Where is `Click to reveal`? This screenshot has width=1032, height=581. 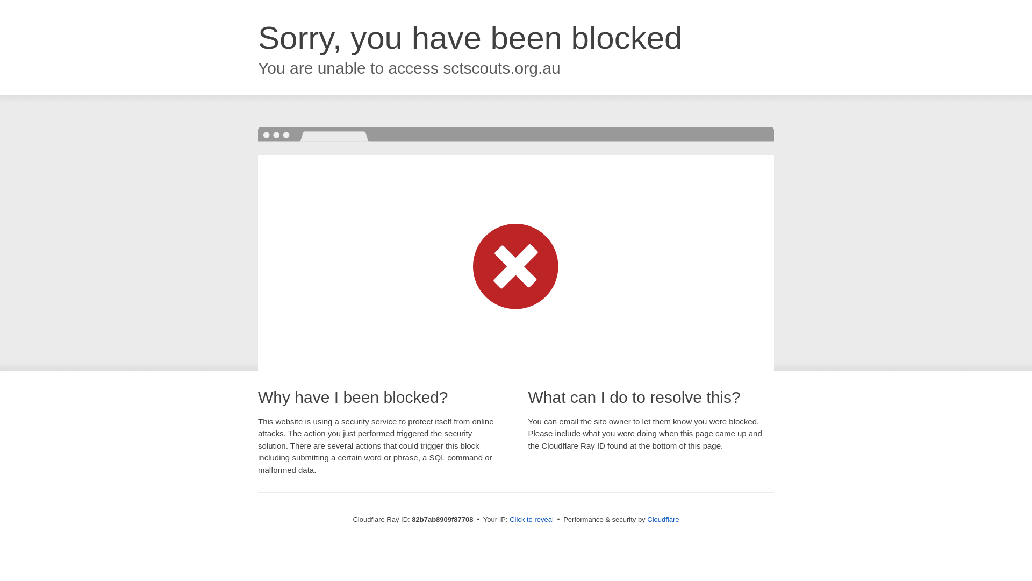 Click to reveal is located at coordinates (532, 520).